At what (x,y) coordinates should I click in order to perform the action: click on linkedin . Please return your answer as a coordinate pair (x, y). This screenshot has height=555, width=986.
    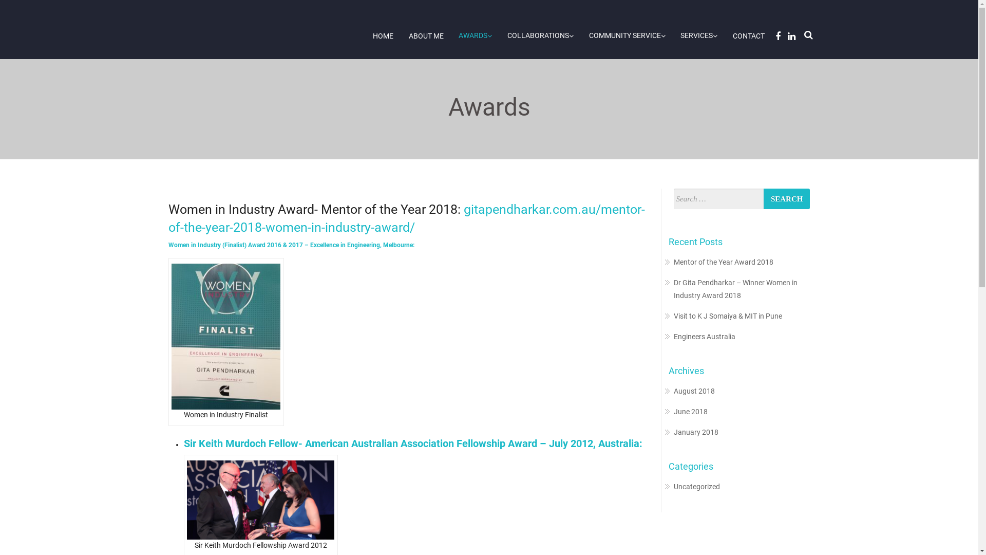
    Looking at the image, I should click on (790, 36).